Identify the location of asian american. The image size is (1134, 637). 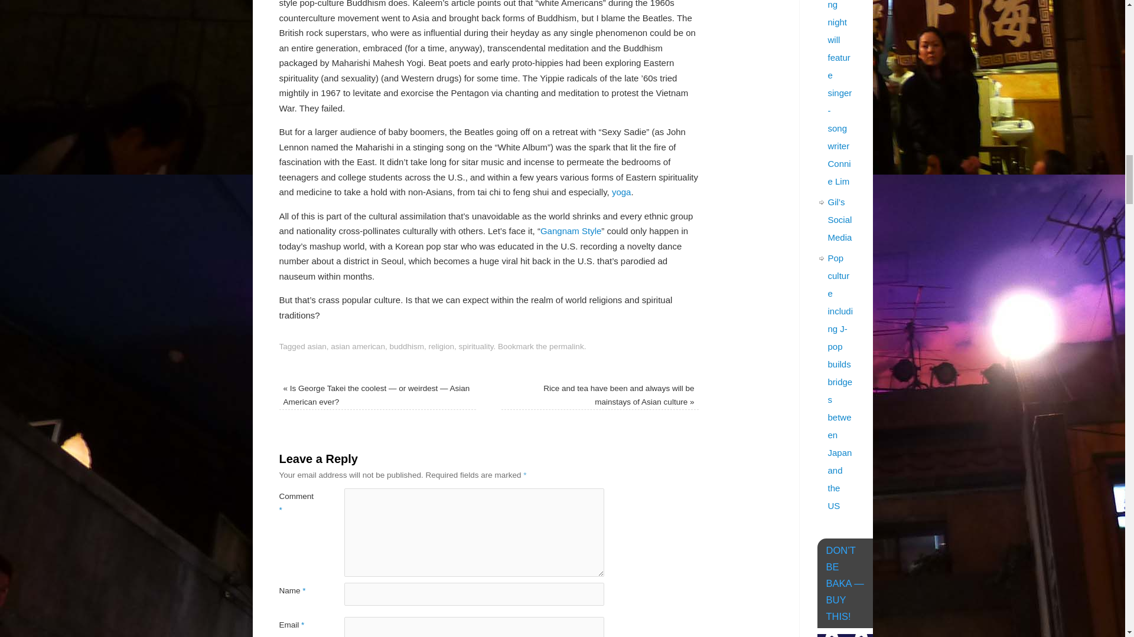
(358, 346).